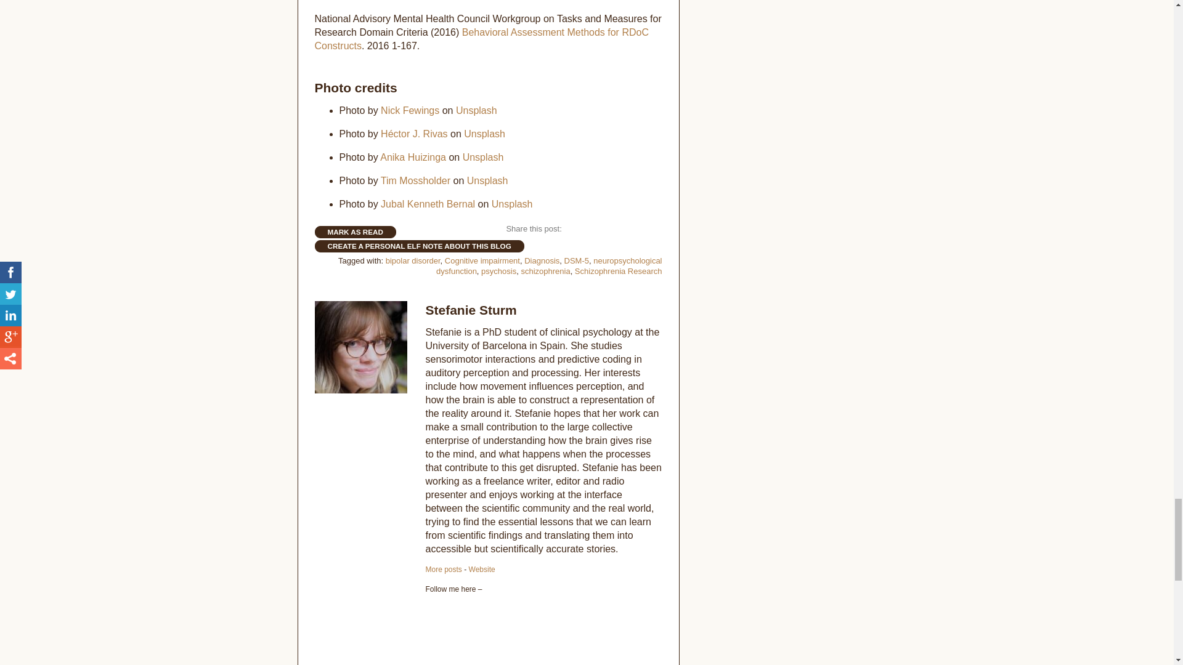 The height and width of the screenshot is (665, 1183). I want to click on Tweet this on Twitter, so click(594, 229).